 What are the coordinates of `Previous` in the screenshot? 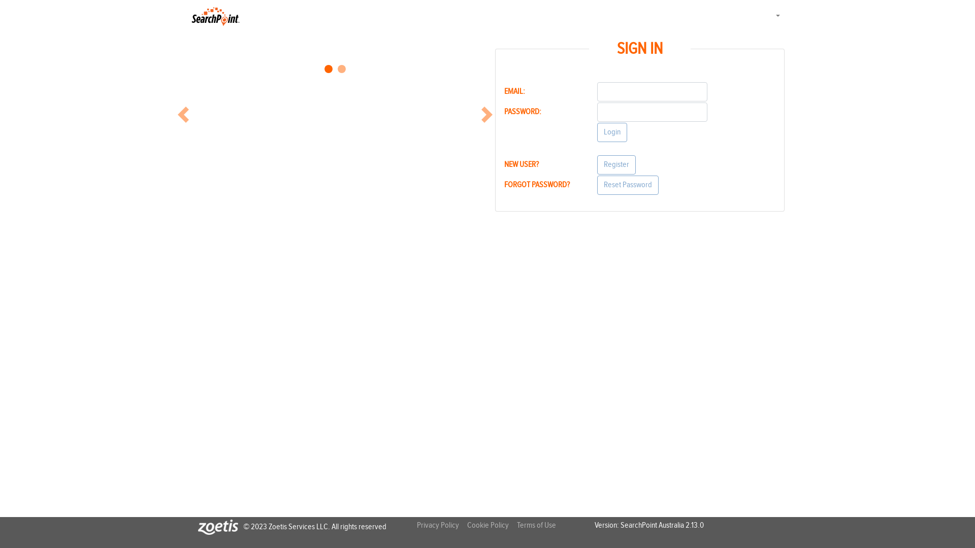 It's located at (183, 115).